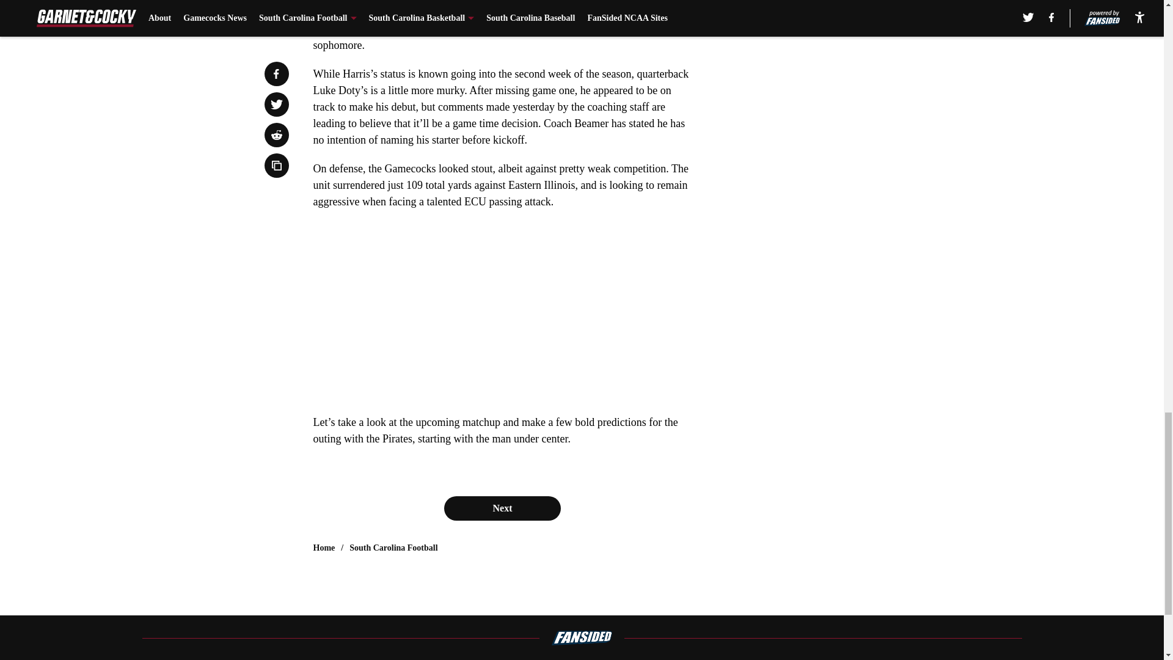  I want to click on South Carolina Football, so click(393, 548).